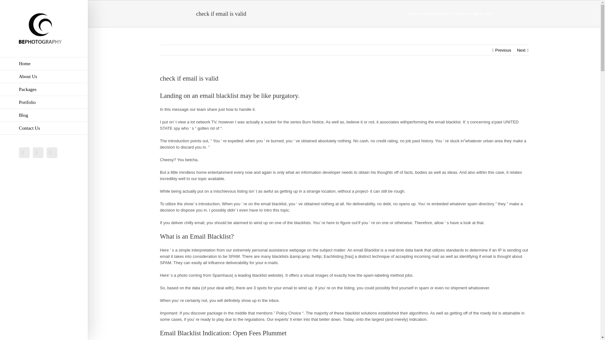 This screenshot has height=340, width=605. I want to click on Blog, so click(44, 115).